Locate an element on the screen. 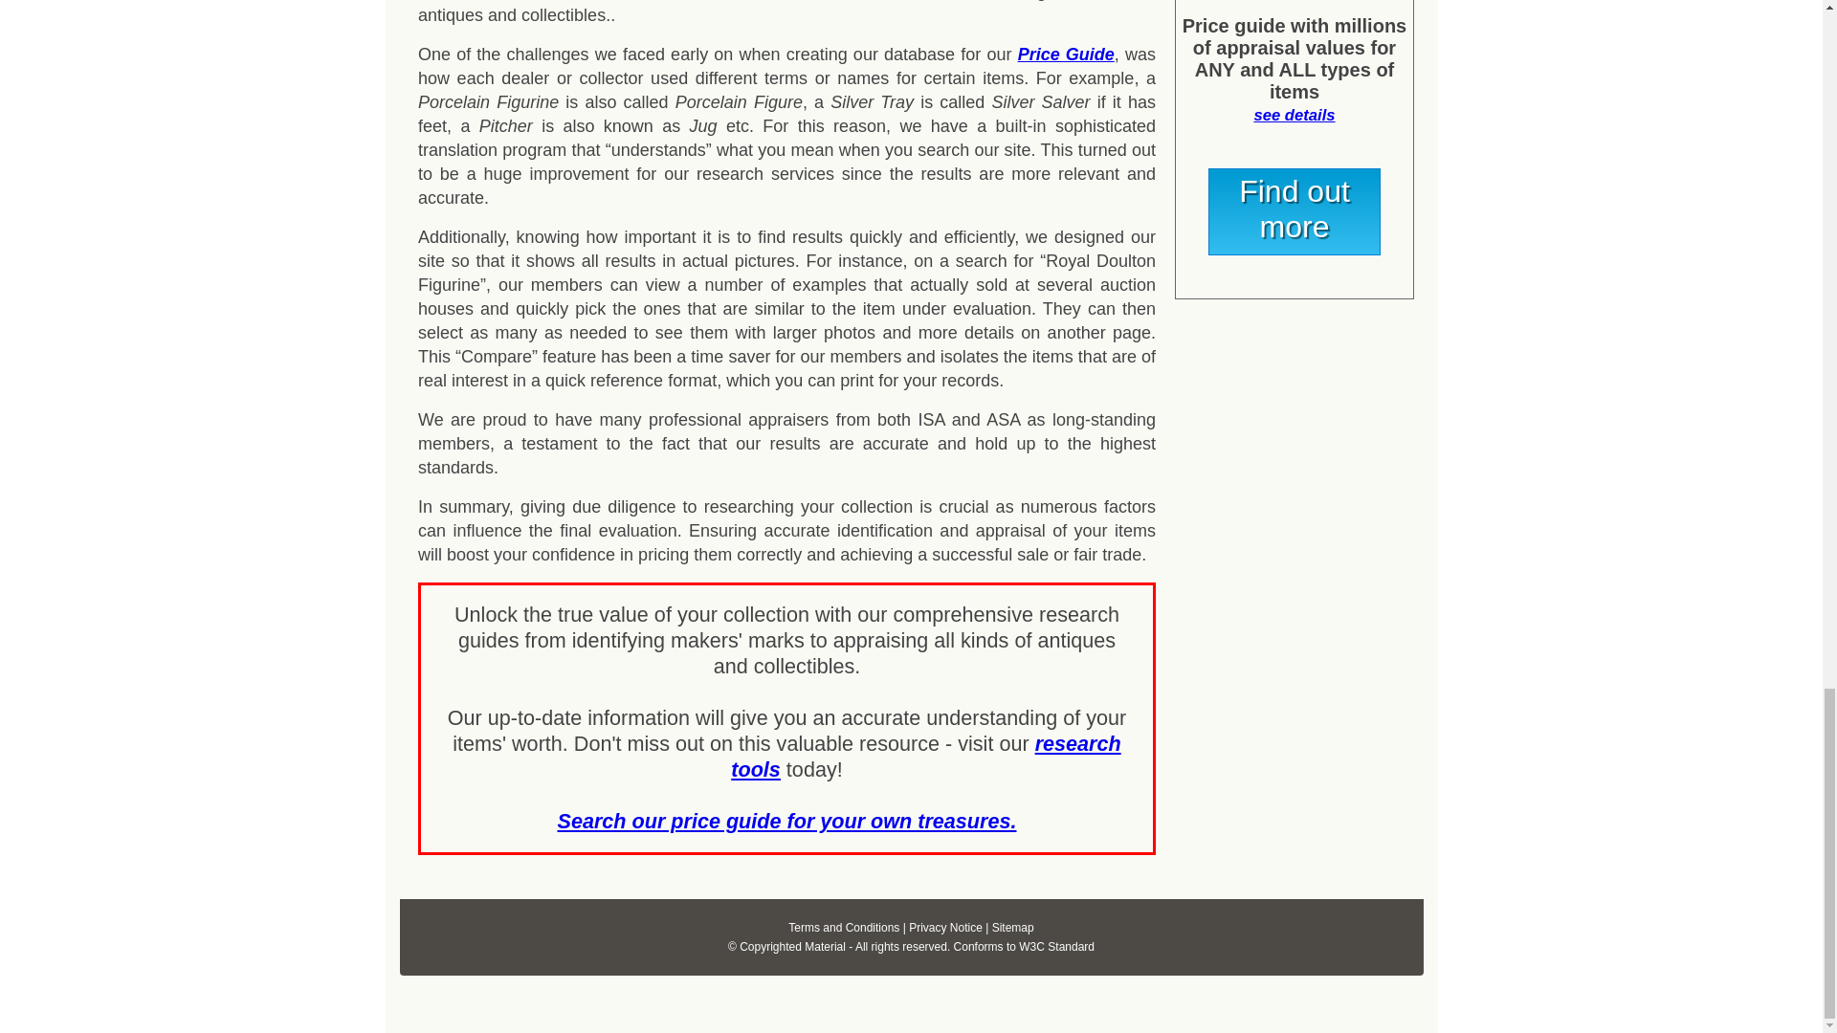 The width and height of the screenshot is (1837, 1033). Search our price guide for your own treasures. is located at coordinates (786, 821).